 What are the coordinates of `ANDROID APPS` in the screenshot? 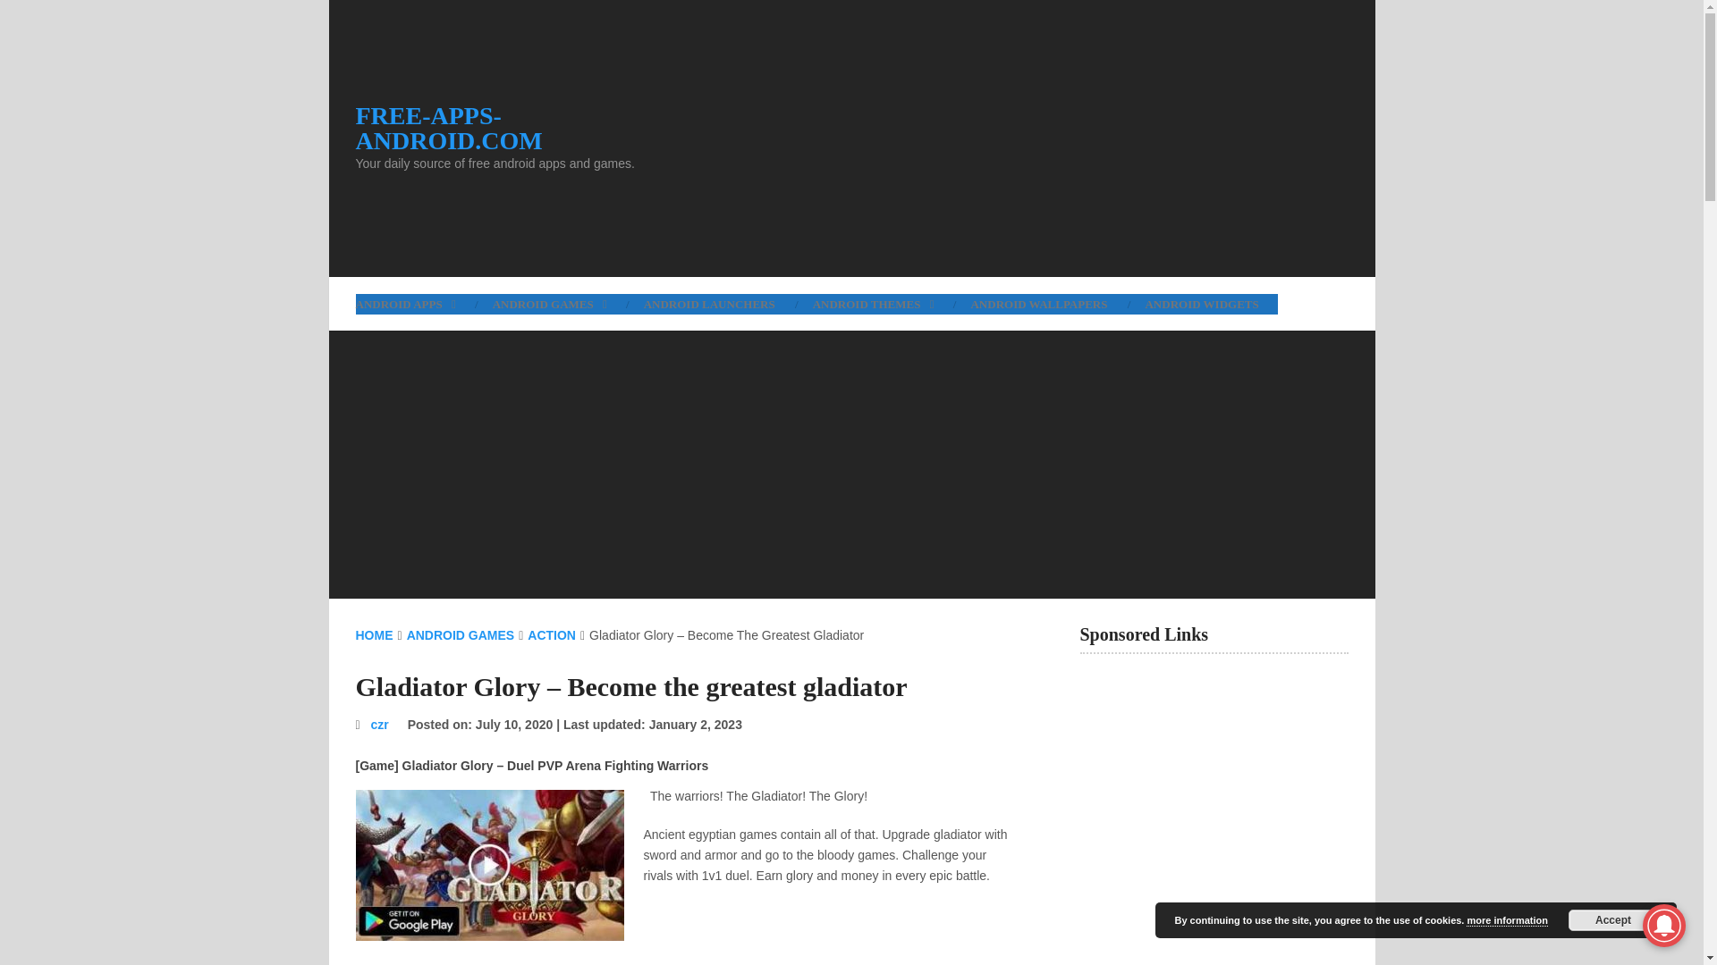 It's located at (414, 304).